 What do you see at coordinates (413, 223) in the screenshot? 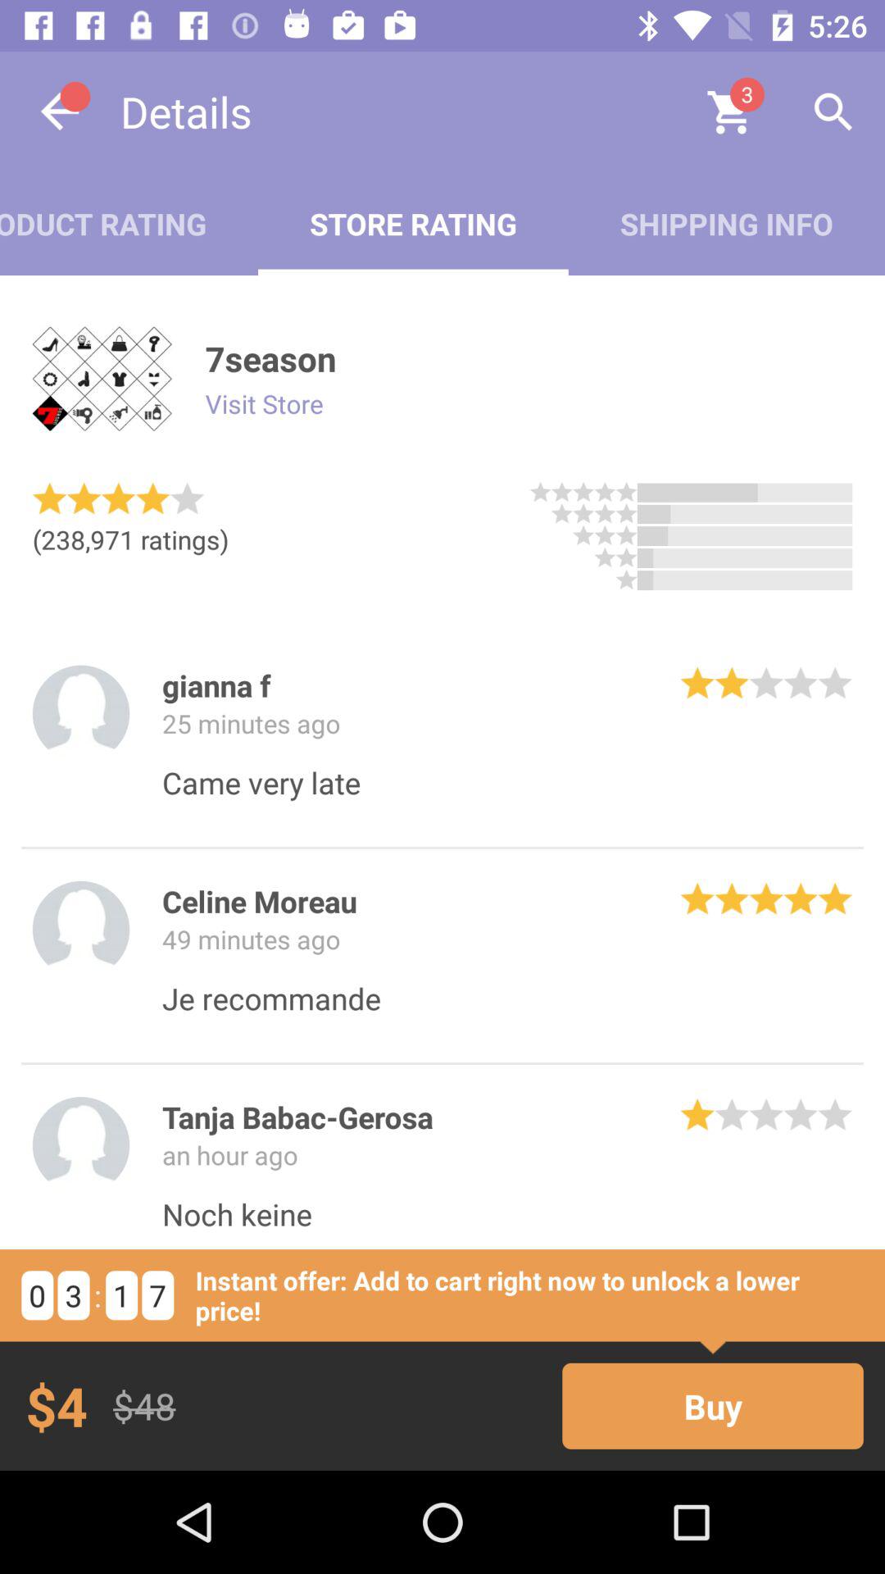
I see `swipe to the store rating` at bounding box center [413, 223].